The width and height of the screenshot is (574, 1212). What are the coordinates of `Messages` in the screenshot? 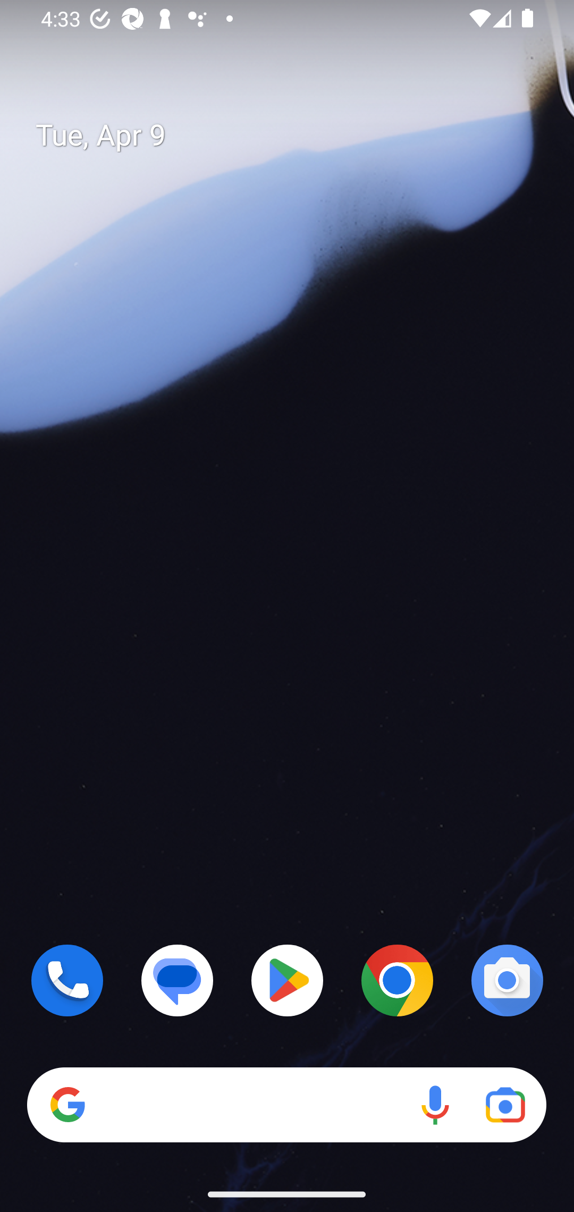 It's located at (178, 980).